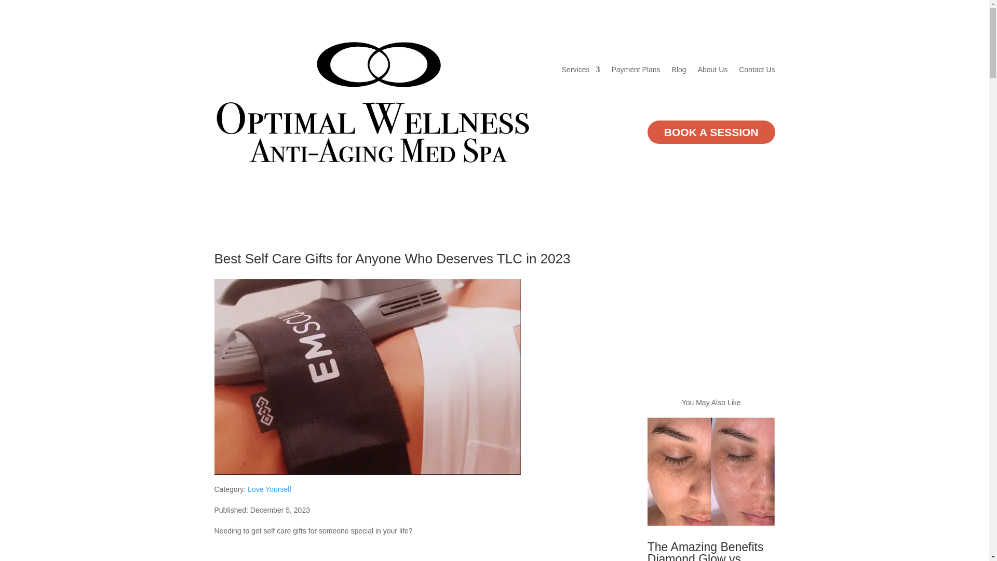  What do you see at coordinates (711, 132) in the screenshot?
I see `BOOK A SESSION` at bounding box center [711, 132].